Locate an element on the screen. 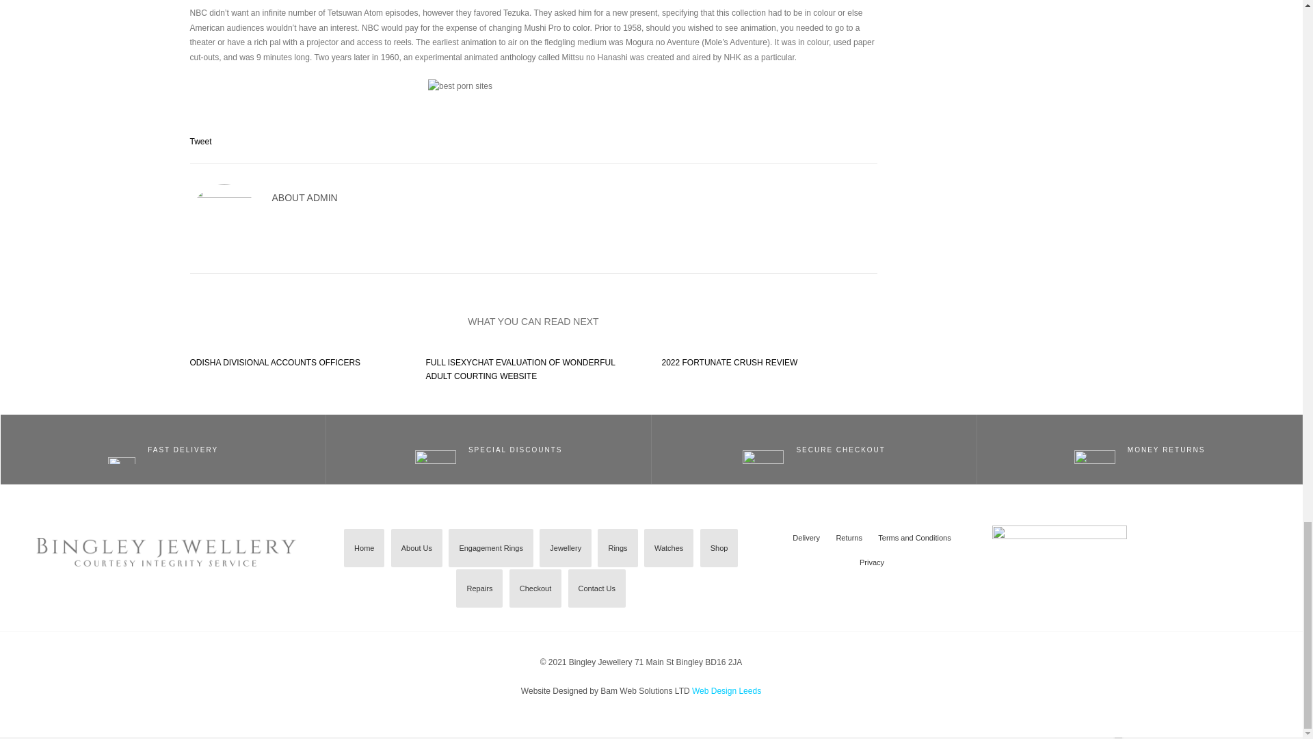  secure-payment.png is located at coordinates (763, 450).